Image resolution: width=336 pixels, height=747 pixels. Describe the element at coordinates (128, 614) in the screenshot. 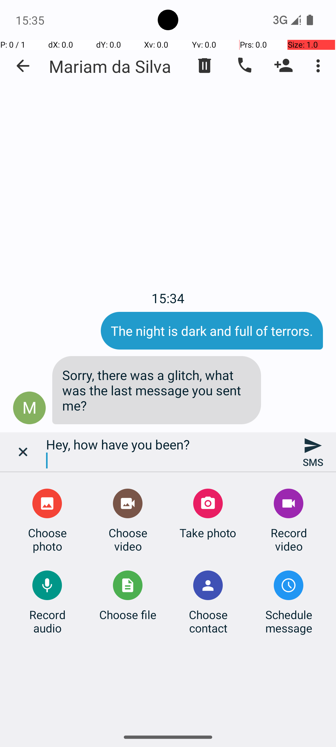

I see `Choose file` at that location.